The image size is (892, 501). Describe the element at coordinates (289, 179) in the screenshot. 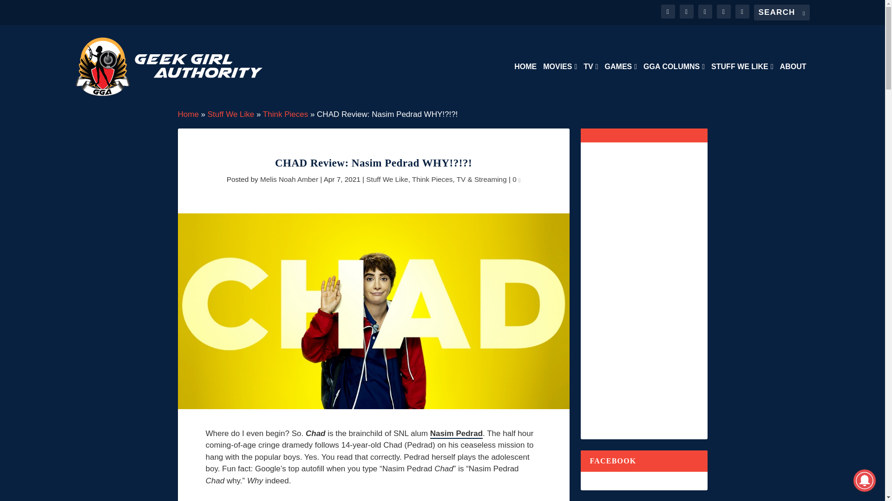

I see `Posts by Melis Noah Amber` at that location.